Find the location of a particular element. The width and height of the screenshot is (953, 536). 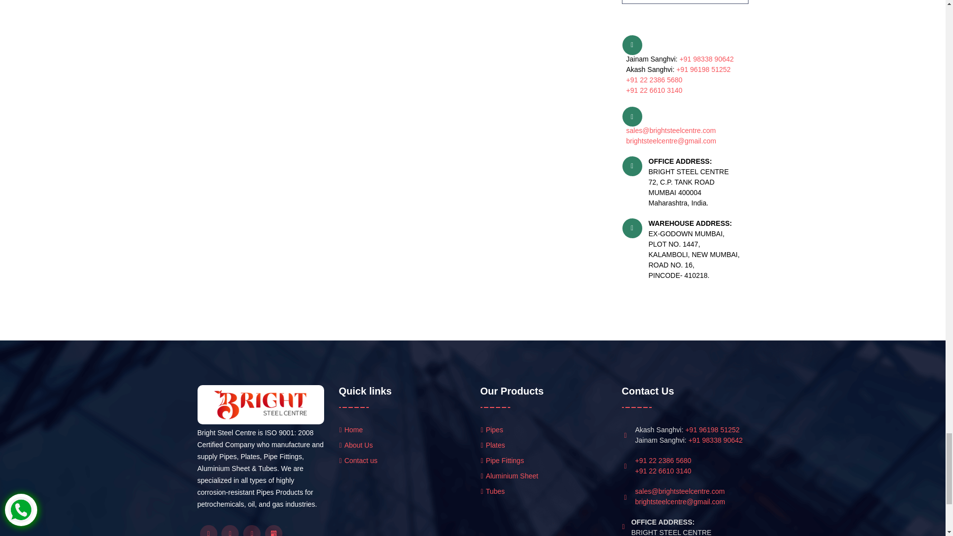

Facebook is located at coordinates (208, 531).